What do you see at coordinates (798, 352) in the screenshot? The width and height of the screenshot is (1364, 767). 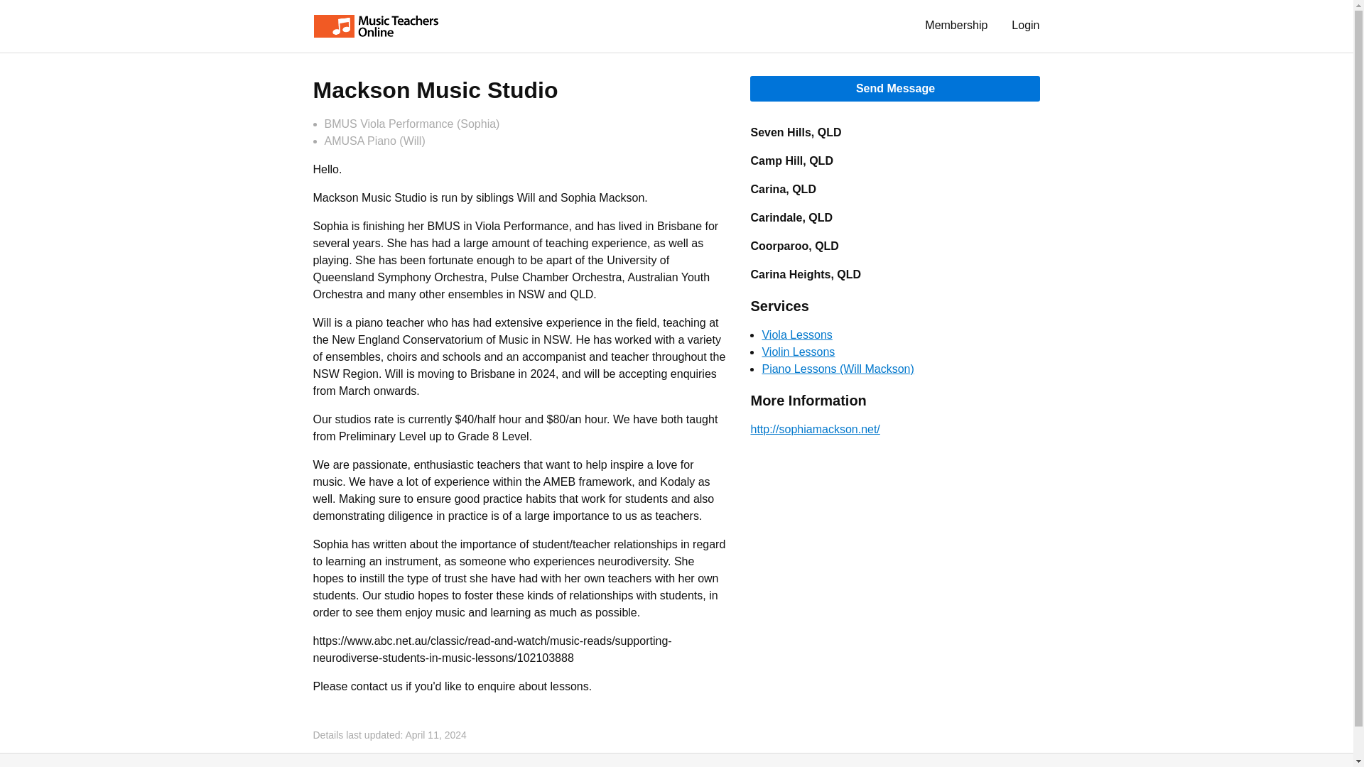 I see `Violin Lessons` at bounding box center [798, 352].